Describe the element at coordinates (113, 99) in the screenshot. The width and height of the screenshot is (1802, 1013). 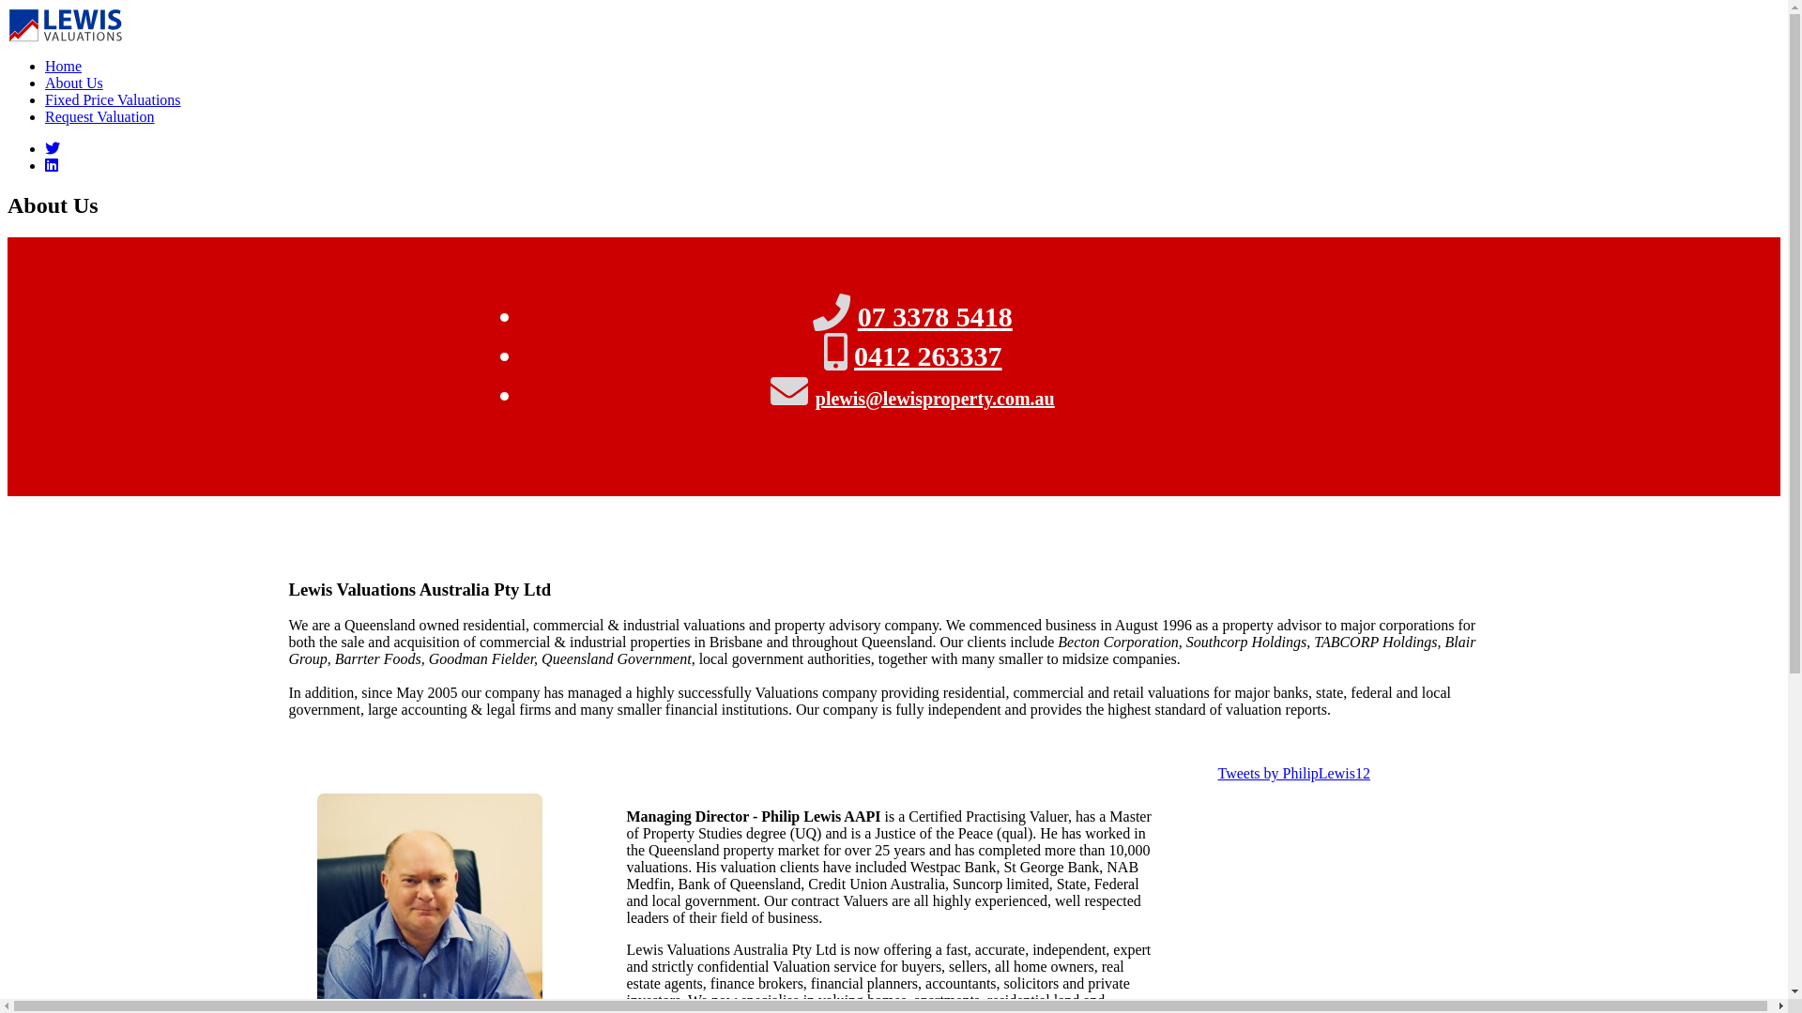
I see `Fixed Price Valuations` at that location.